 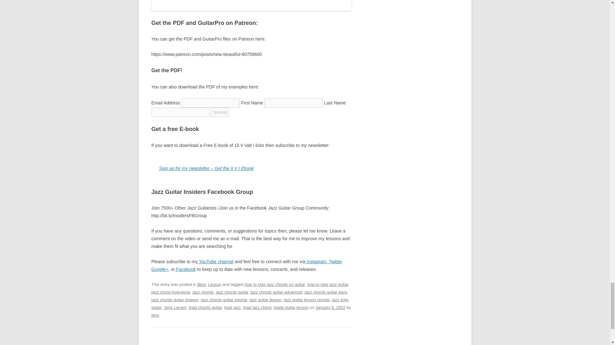 What do you see at coordinates (316, 262) in the screenshot?
I see `Instagram` at bounding box center [316, 262].